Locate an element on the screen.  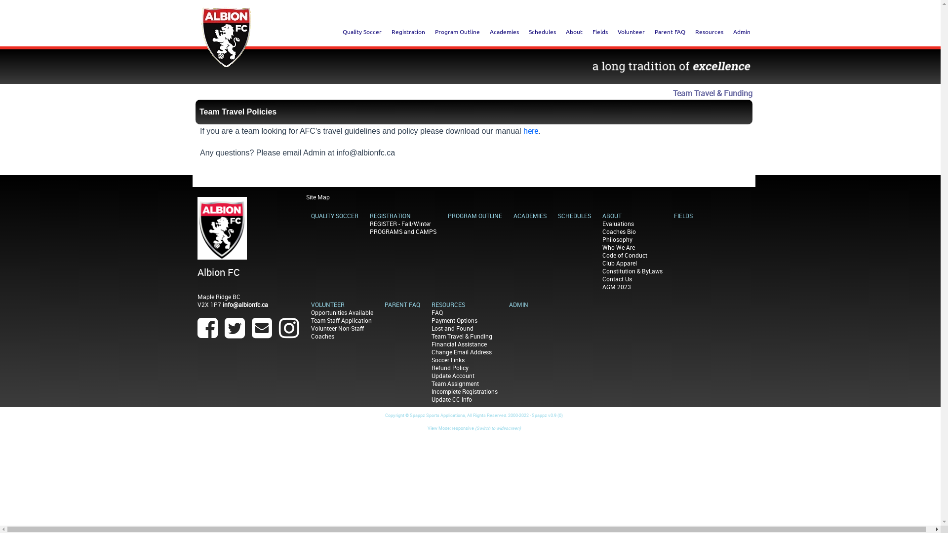
Parent FAQ is located at coordinates (670, 32).